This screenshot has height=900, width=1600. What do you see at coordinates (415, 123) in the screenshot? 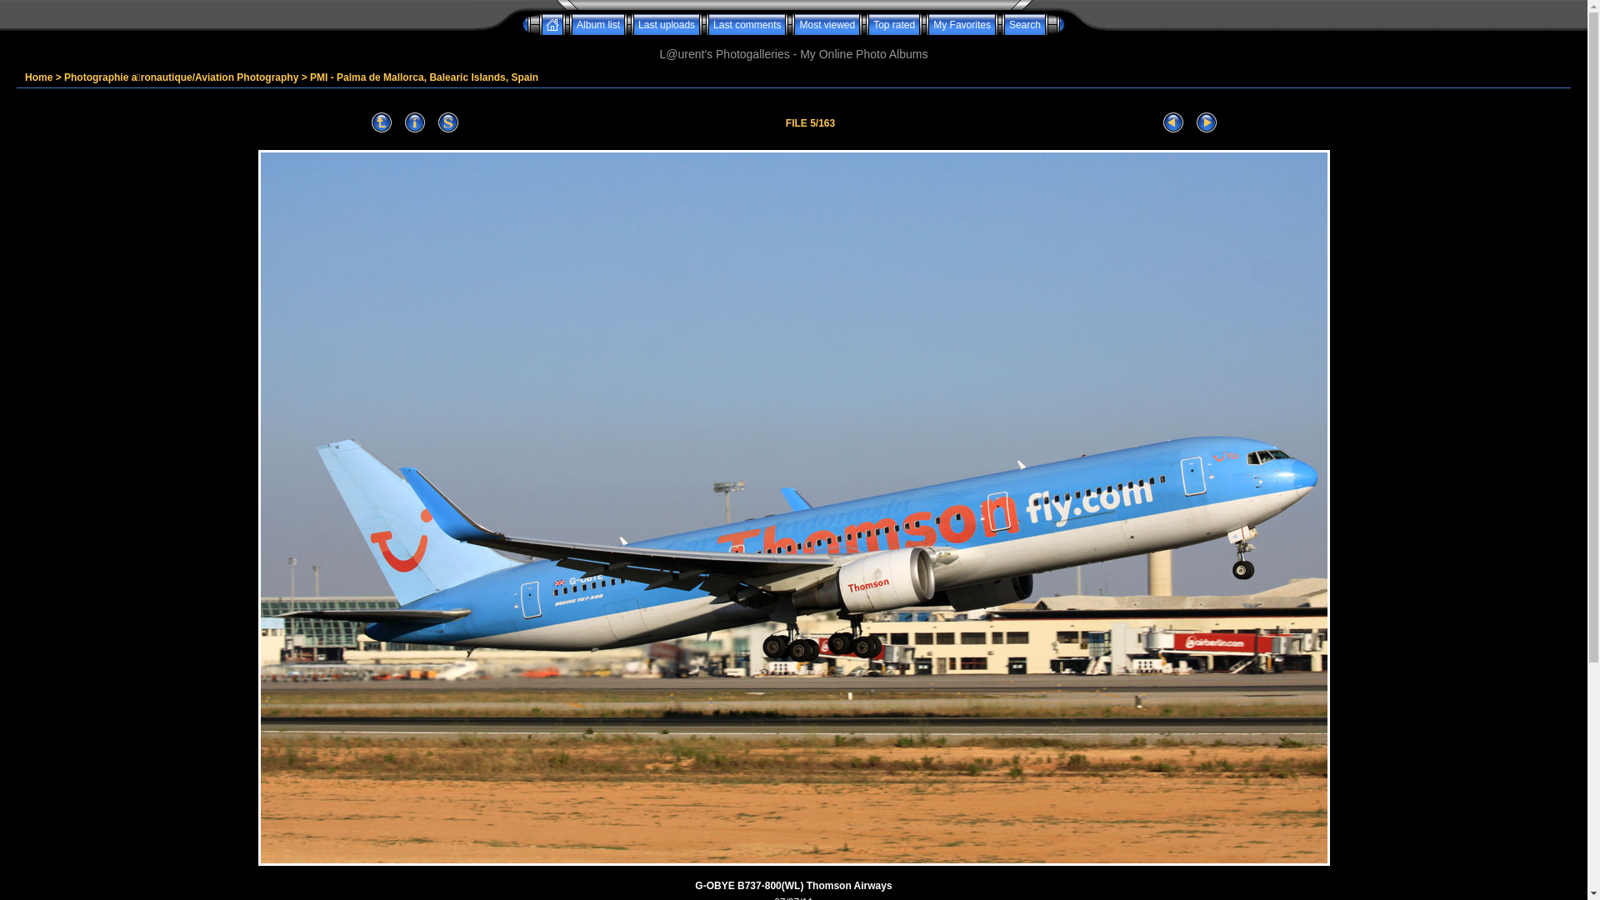
I see `Display/hide file information` at bounding box center [415, 123].